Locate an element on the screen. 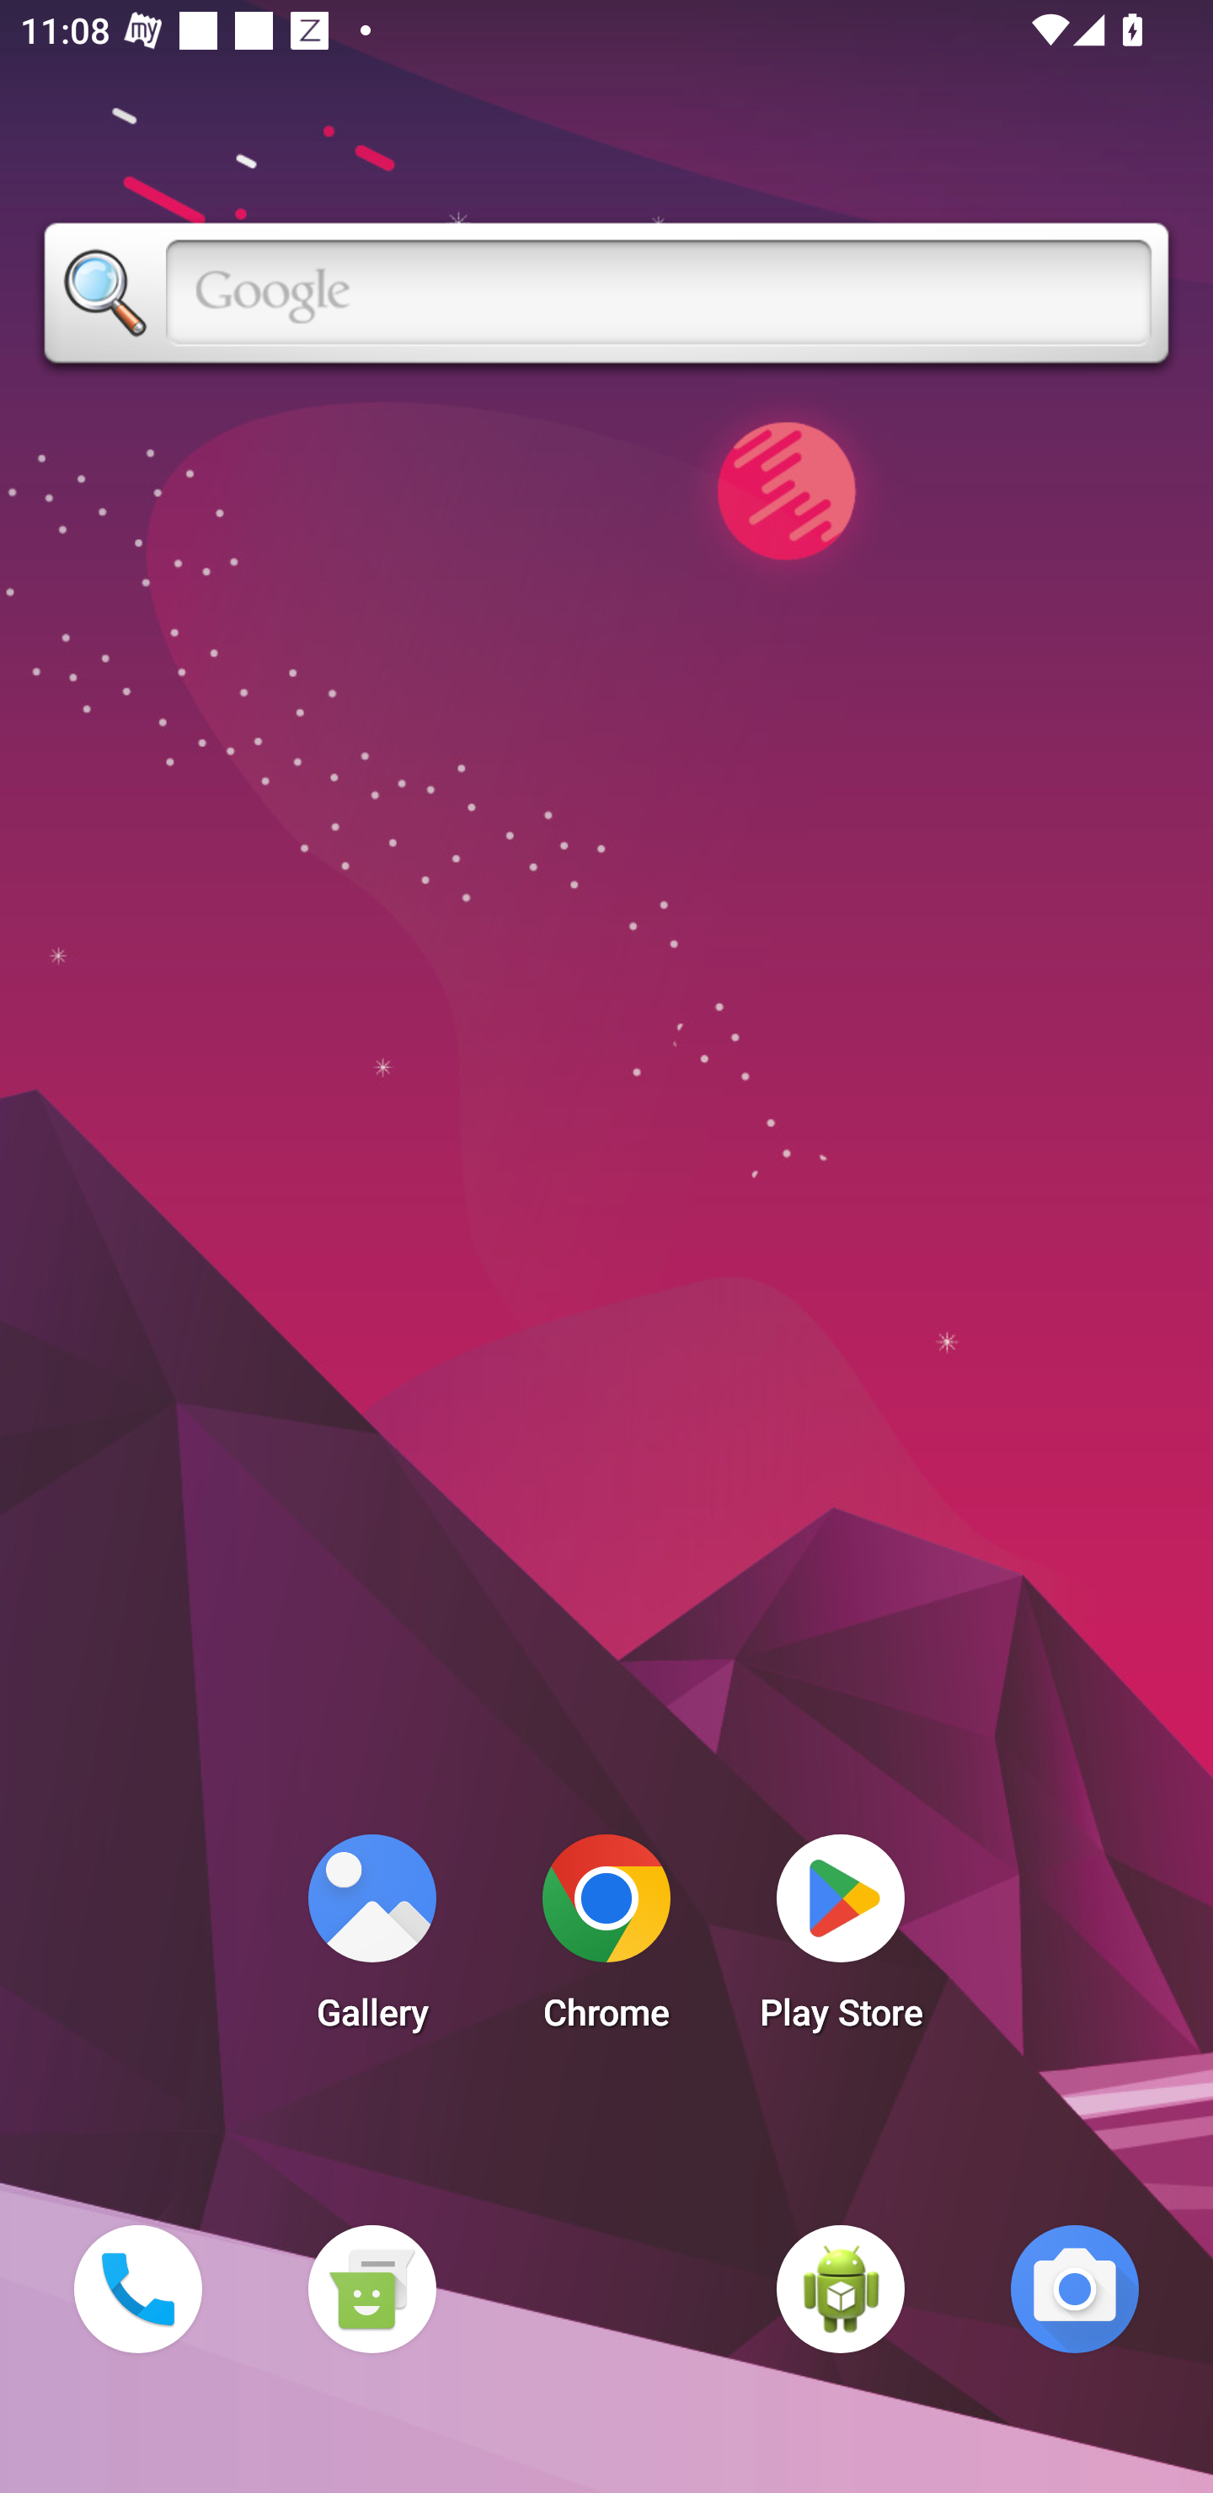 This screenshot has width=1213, height=2493. Messaging is located at coordinates (371, 2288).